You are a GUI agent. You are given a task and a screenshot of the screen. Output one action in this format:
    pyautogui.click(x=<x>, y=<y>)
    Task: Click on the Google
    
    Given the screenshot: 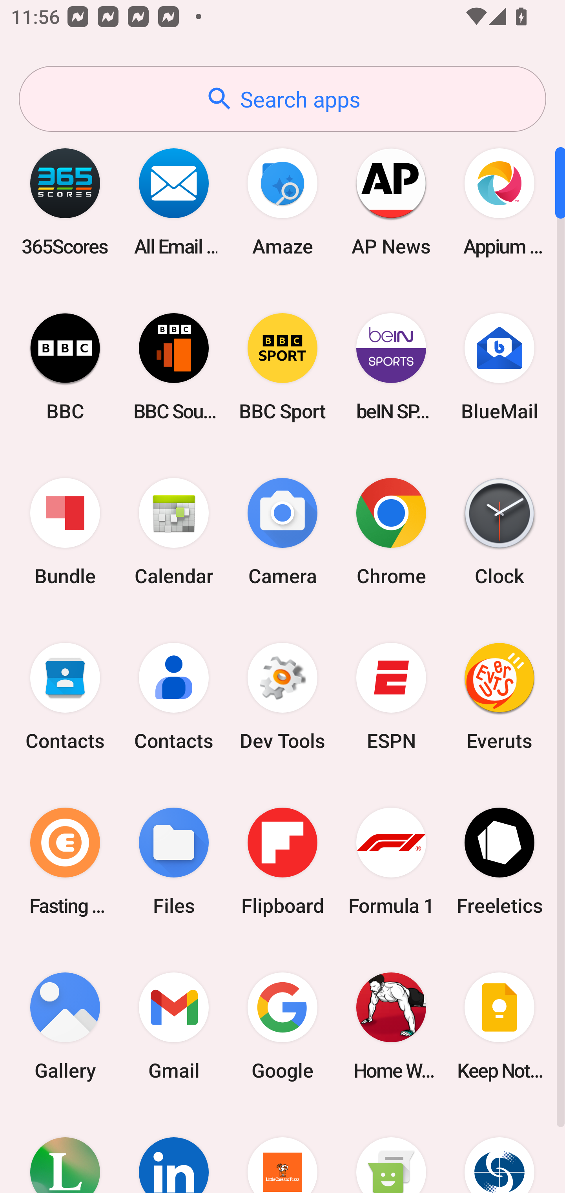 What is the action you would take?
    pyautogui.click(x=282, y=1026)
    